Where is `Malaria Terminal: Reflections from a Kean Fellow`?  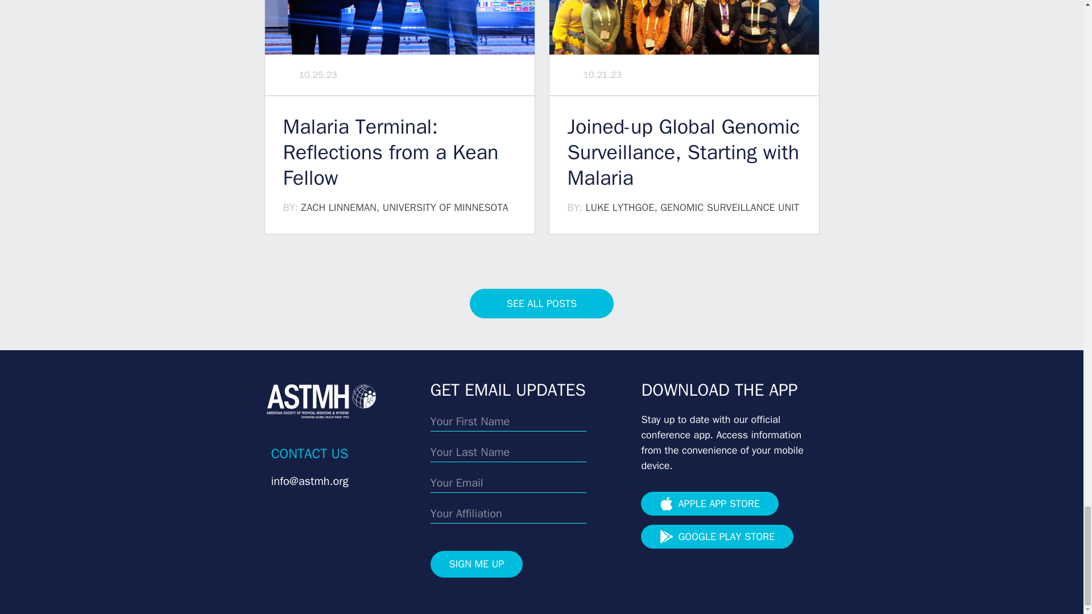
Malaria Terminal: Reflections from a Kean Fellow is located at coordinates (399, 152).